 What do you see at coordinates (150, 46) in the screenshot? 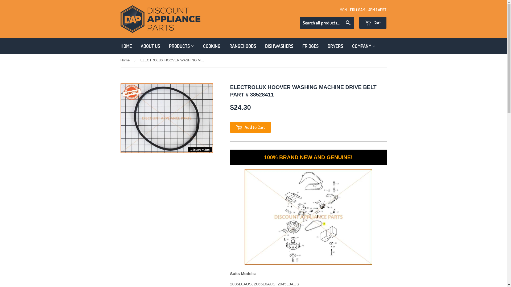
I see `ABOUT US` at bounding box center [150, 46].